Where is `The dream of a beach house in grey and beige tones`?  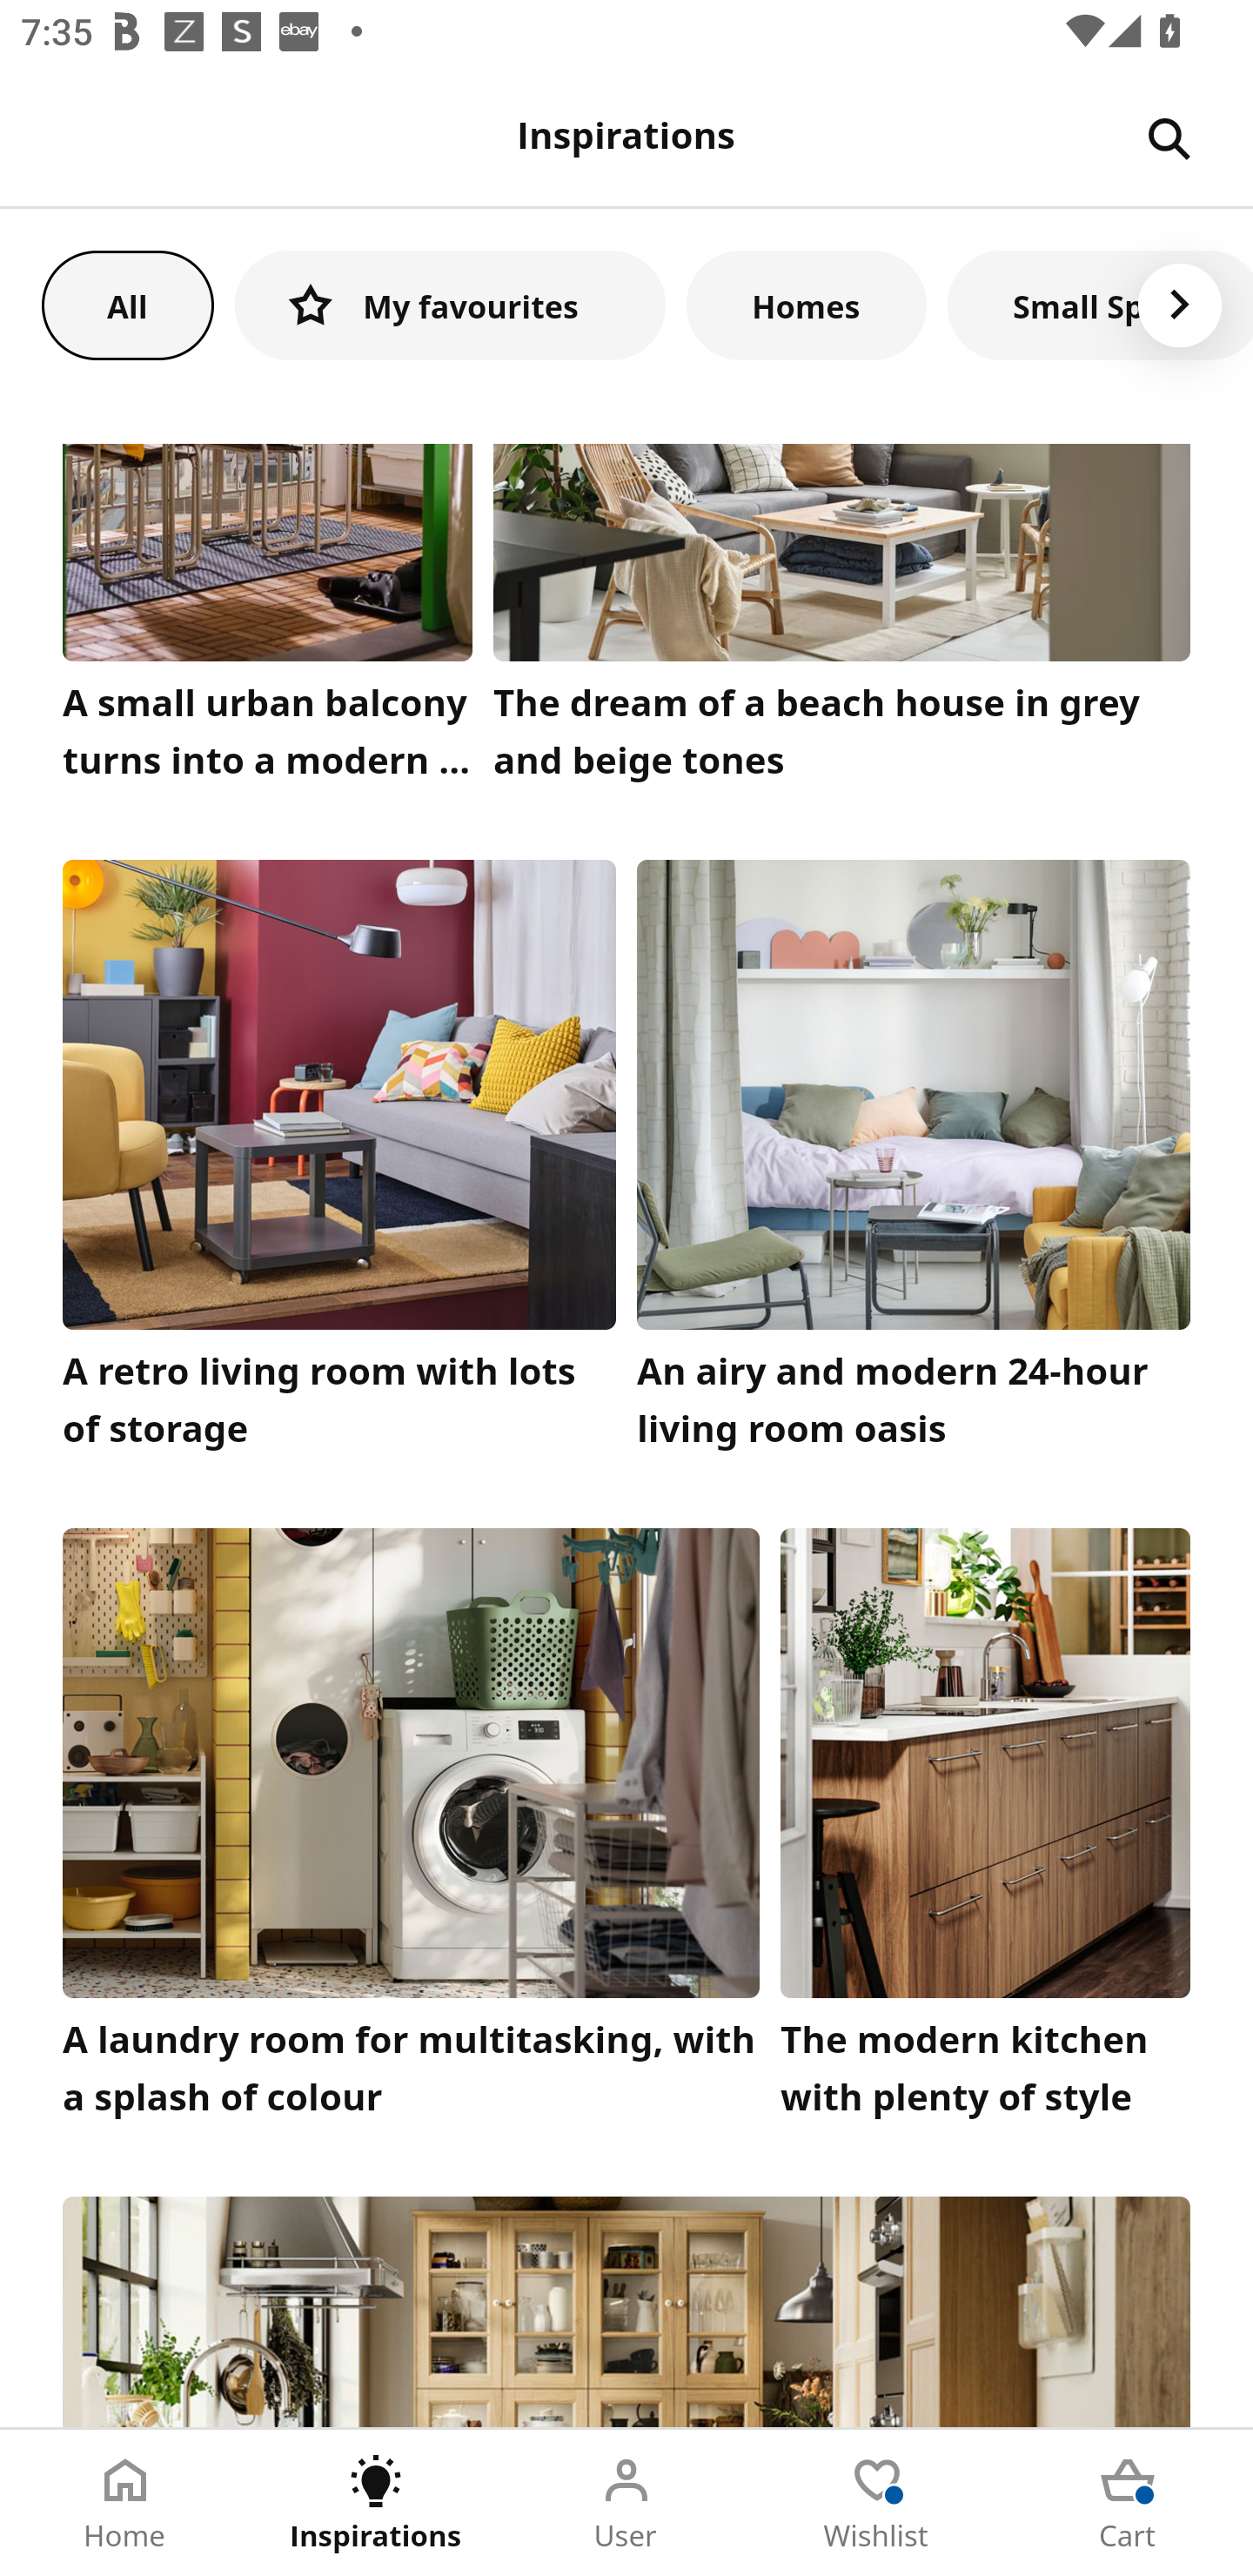
The dream of a beach house in grey and beige tones is located at coordinates (842, 620).